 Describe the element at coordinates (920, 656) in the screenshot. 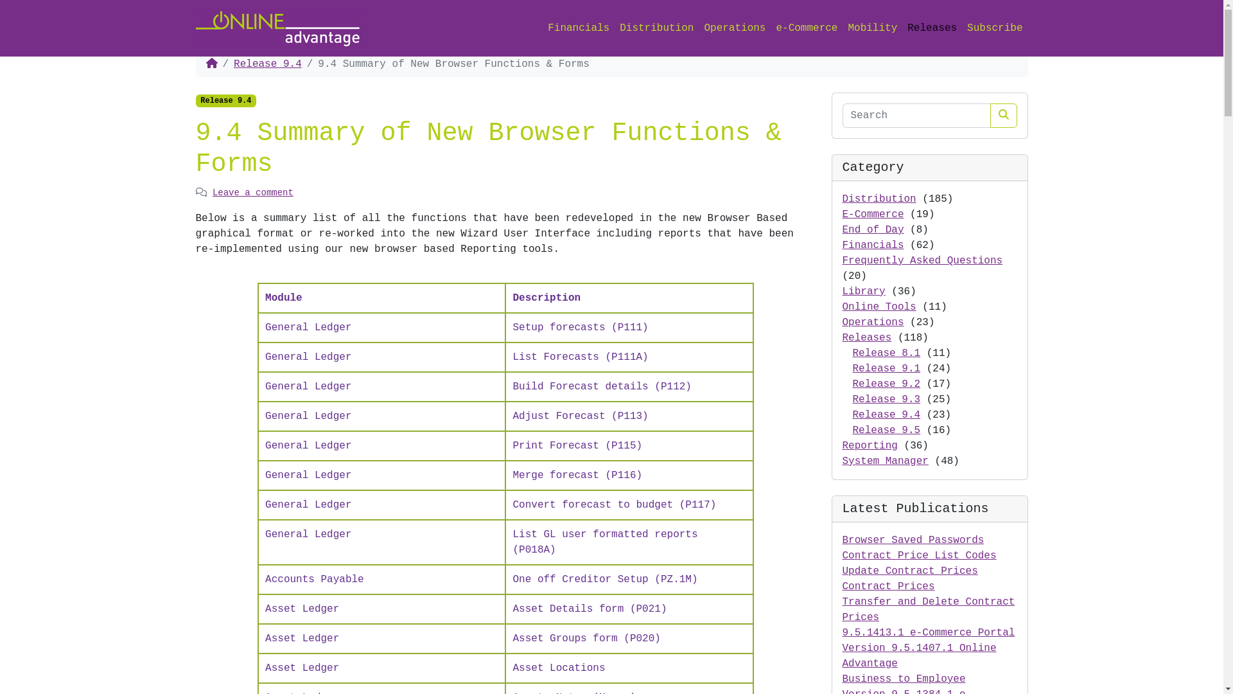

I see `Version 9.5.1407.1 Online Advantage` at that location.